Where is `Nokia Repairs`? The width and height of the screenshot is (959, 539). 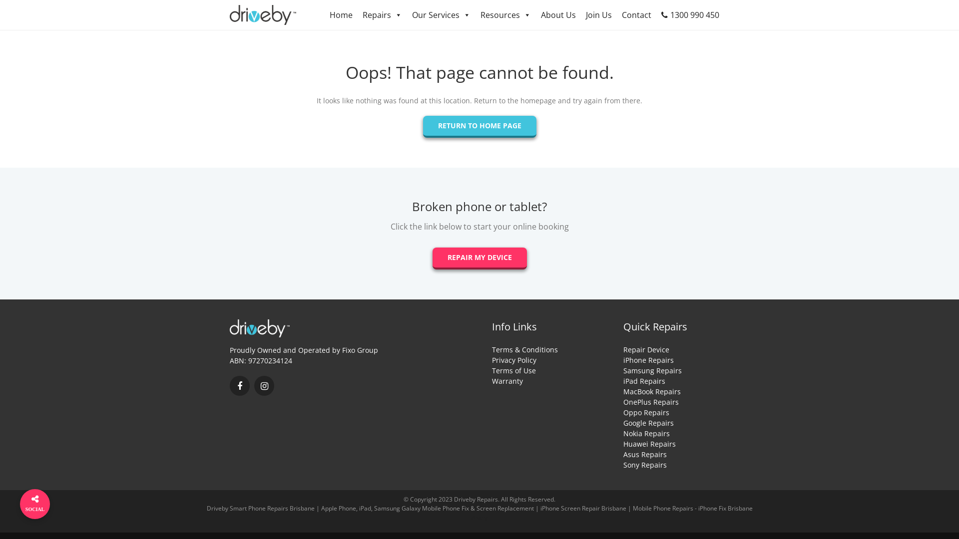
Nokia Repairs is located at coordinates (646, 433).